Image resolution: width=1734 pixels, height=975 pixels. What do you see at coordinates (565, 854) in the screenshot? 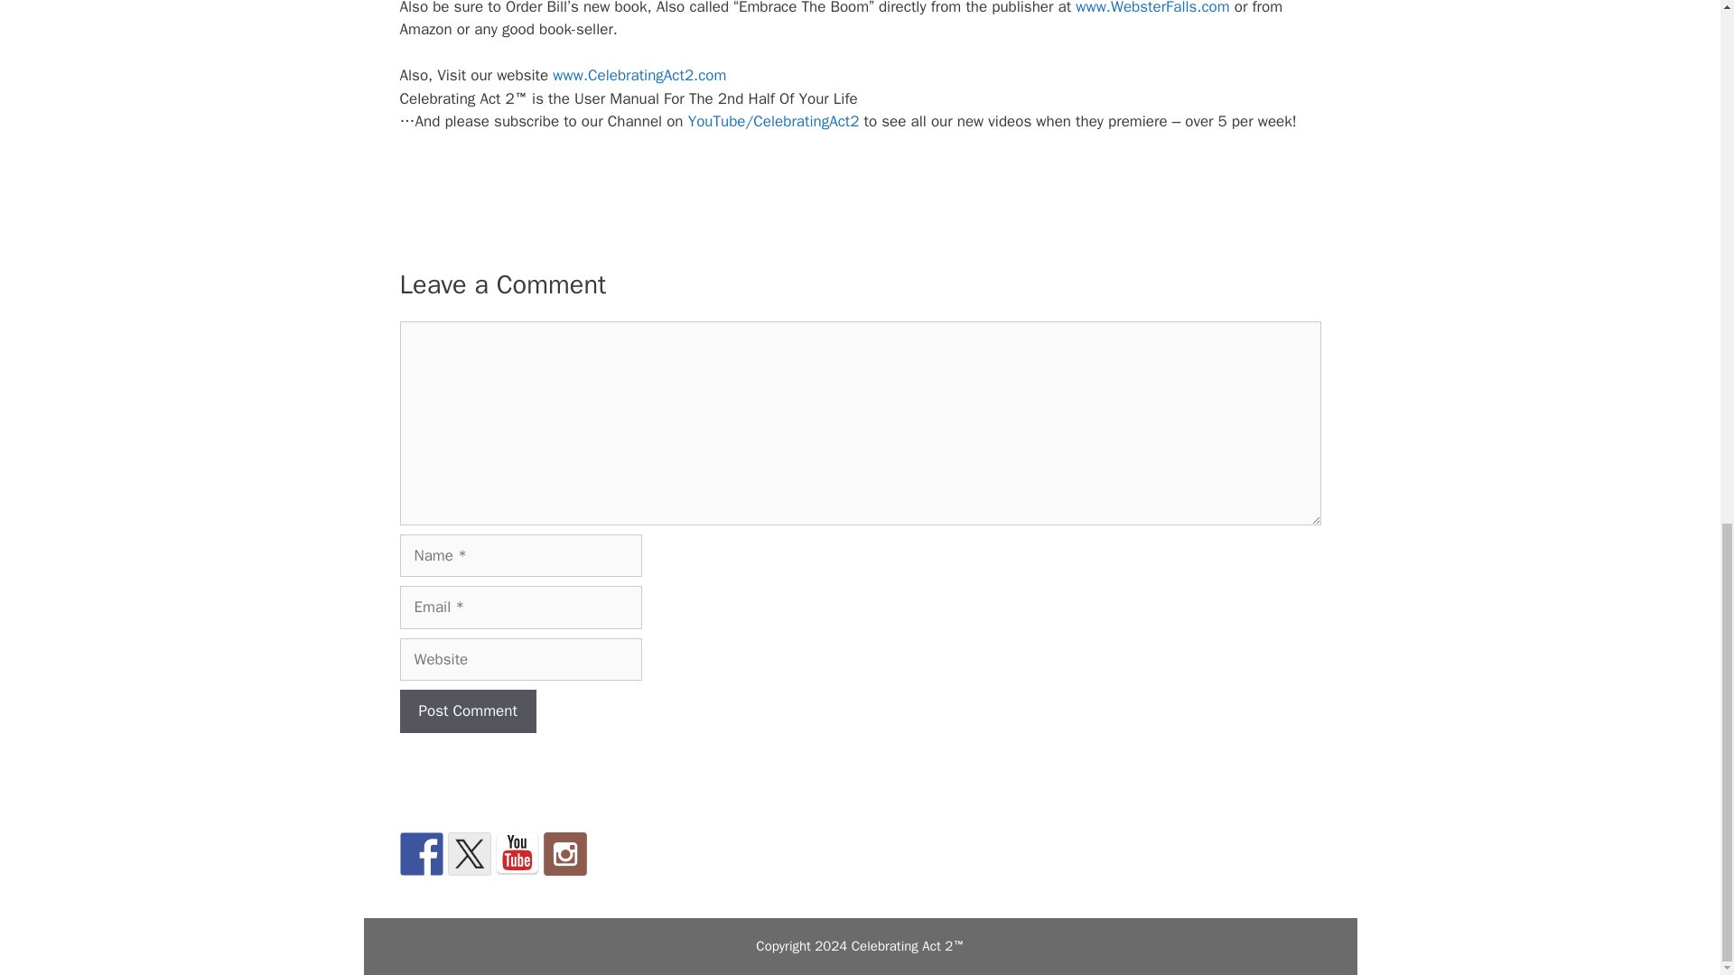
I see `Check out our instagram feed` at bounding box center [565, 854].